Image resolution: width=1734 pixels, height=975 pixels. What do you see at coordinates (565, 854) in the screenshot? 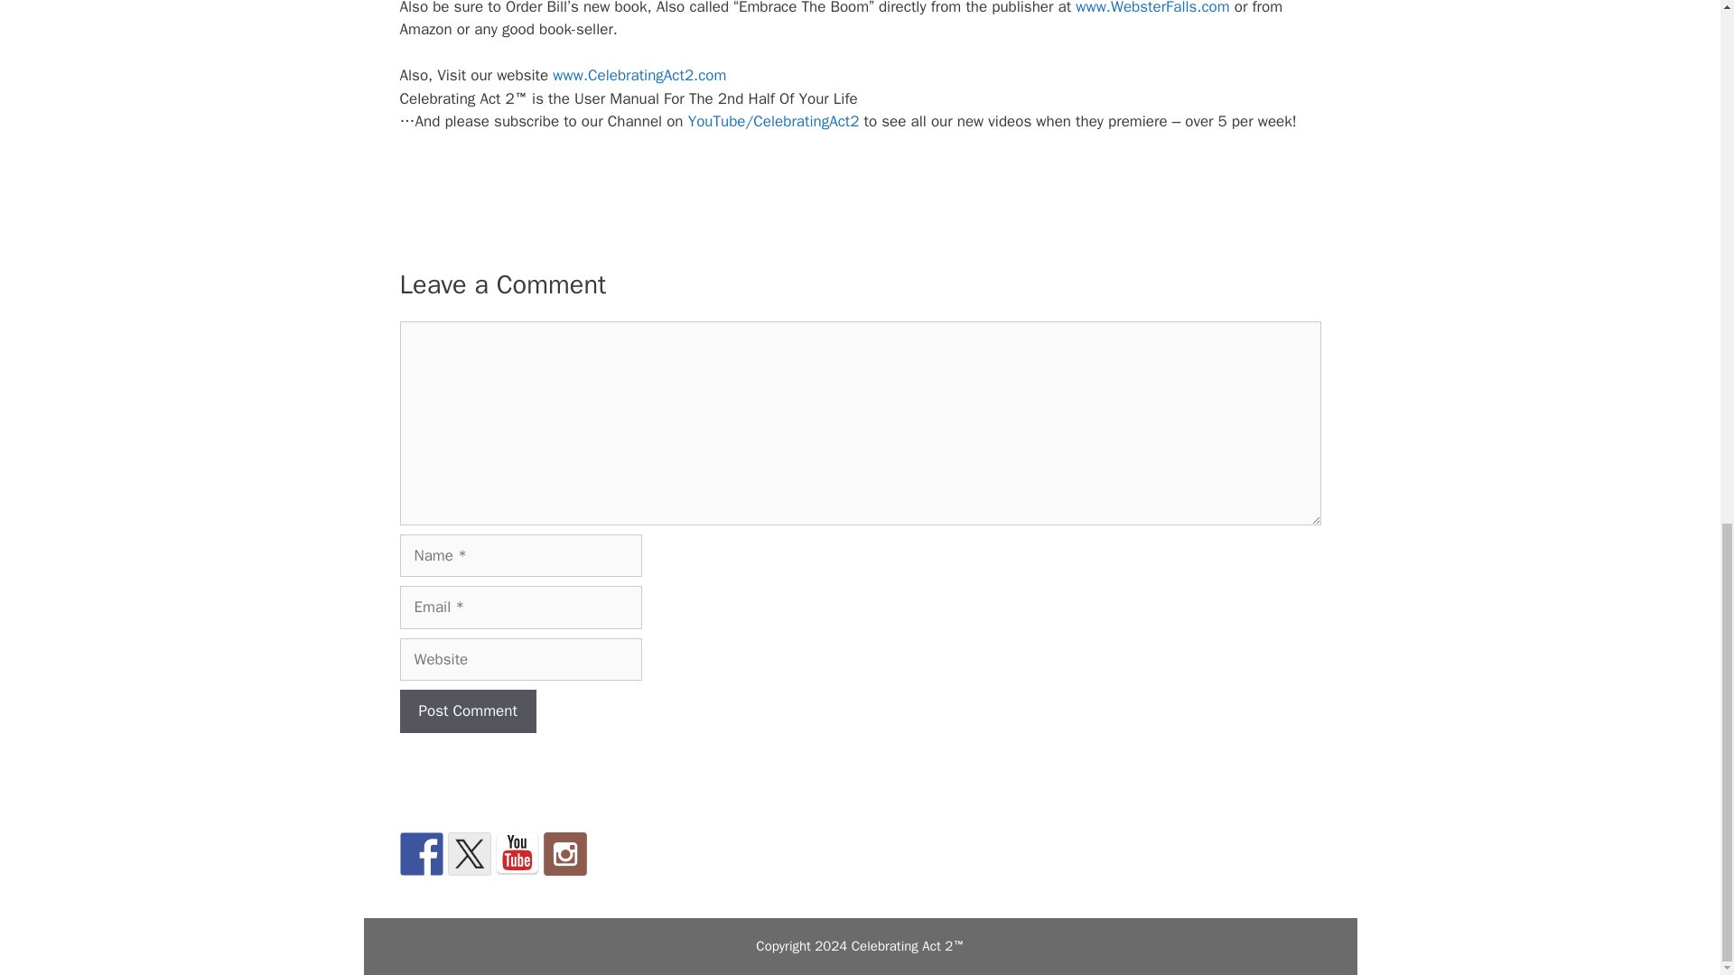
I see `Check out our instagram feed` at bounding box center [565, 854].